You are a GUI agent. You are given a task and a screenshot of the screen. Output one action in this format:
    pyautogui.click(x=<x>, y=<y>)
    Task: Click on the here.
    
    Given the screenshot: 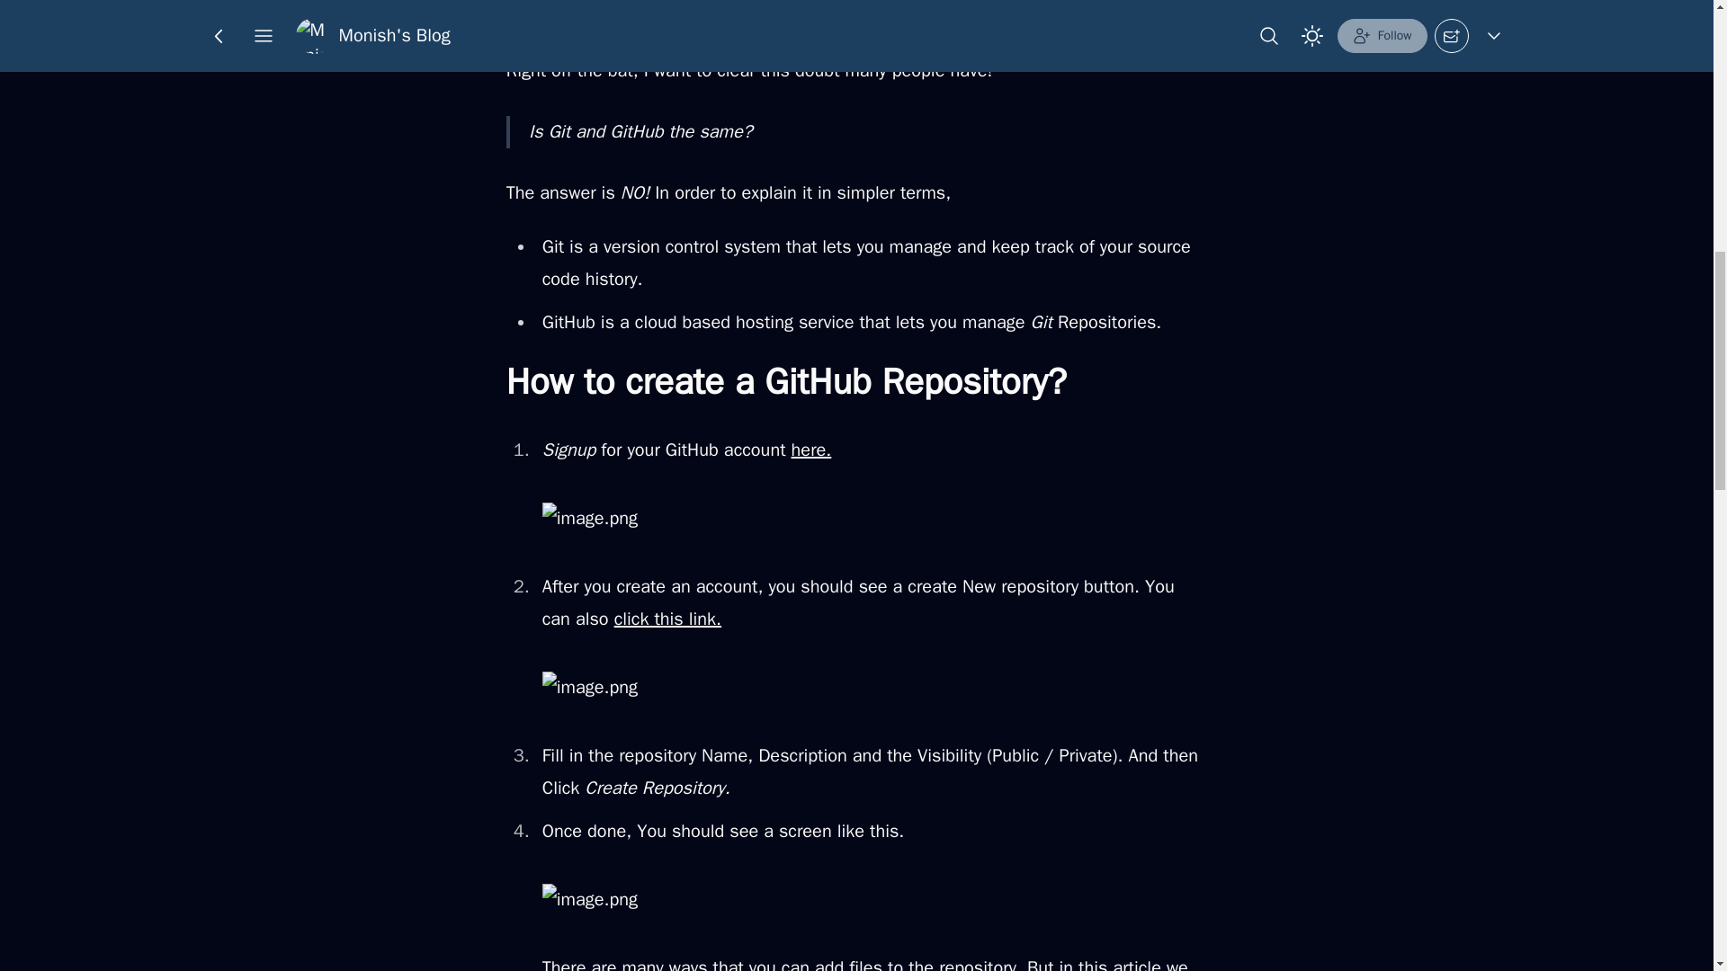 What is the action you would take?
    pyautogui.click(x=811, y=450)
    